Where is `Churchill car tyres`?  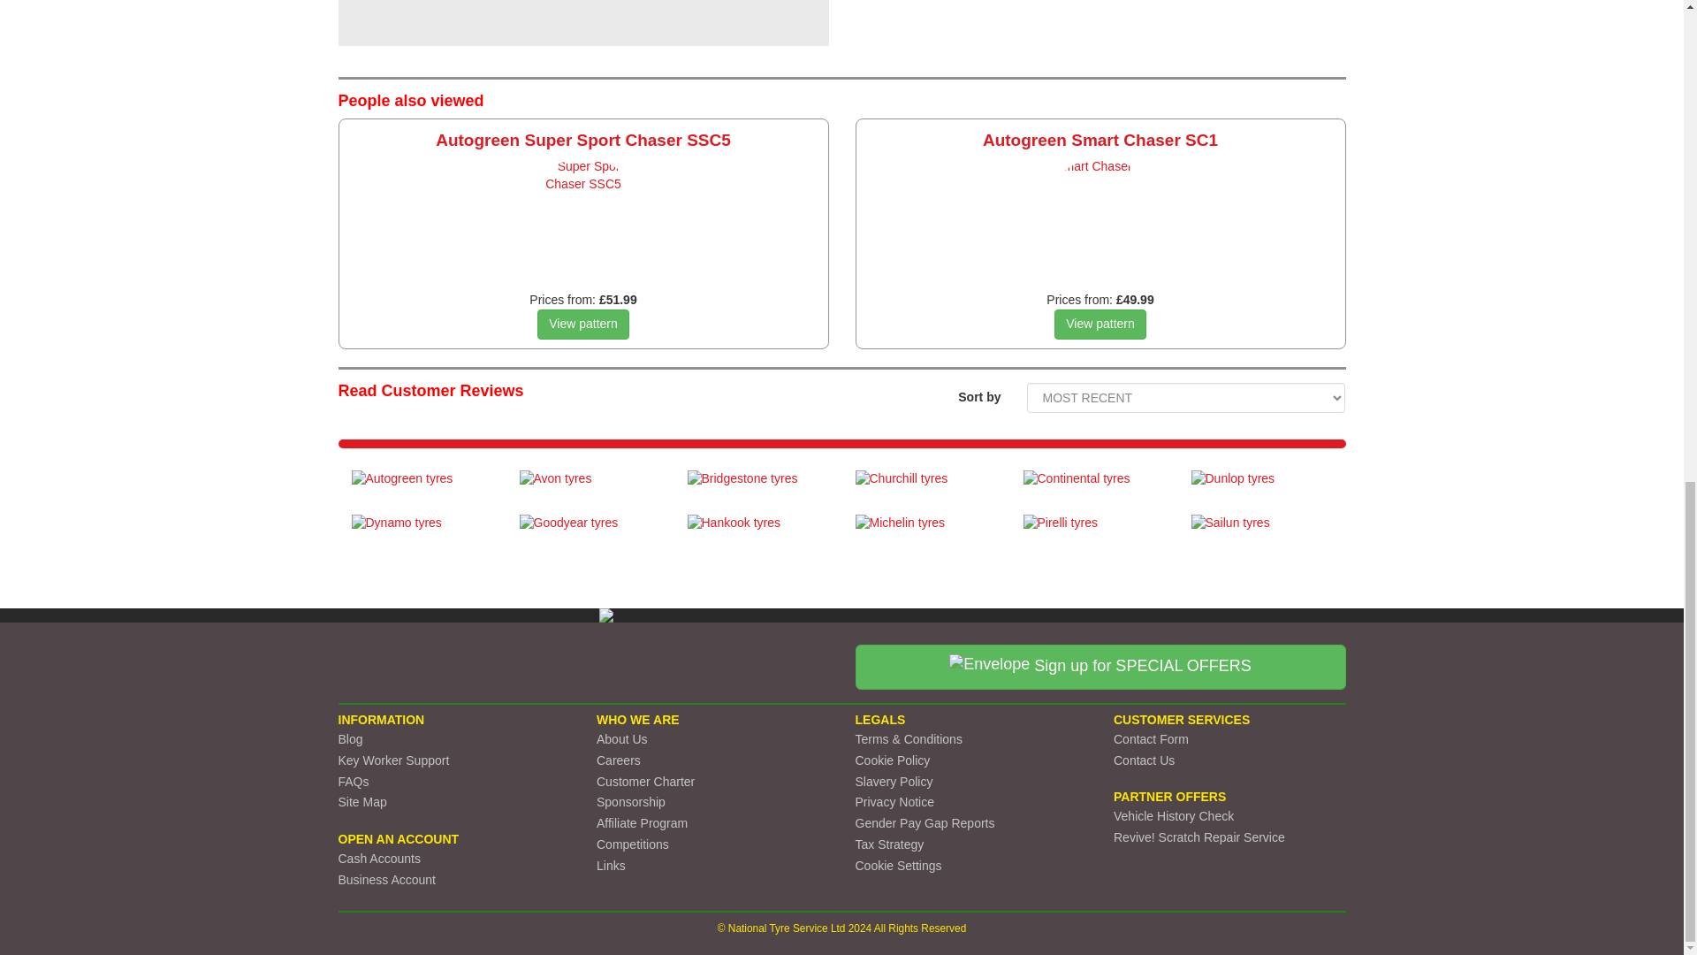 Churchill car tyres is located at coordinates (926, 488).